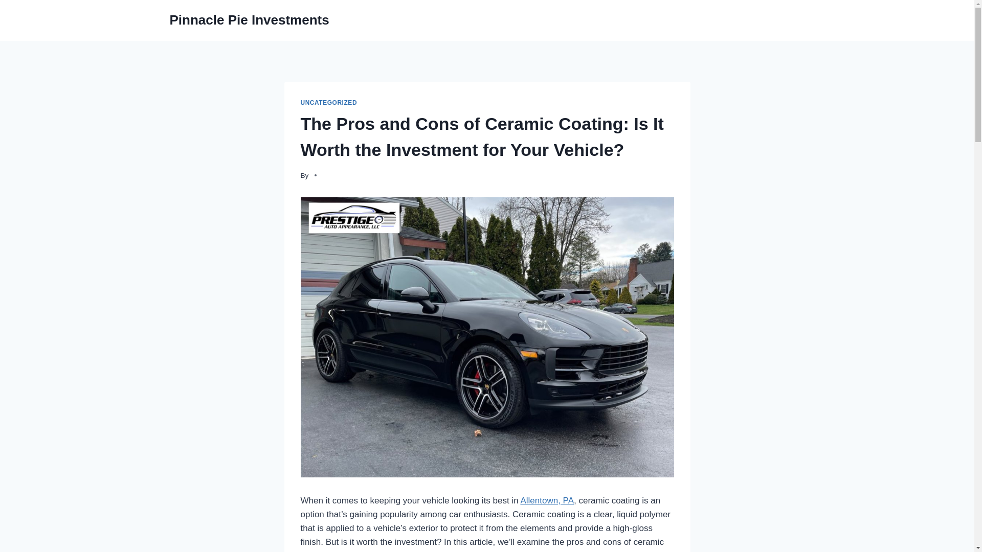 This screenshot has width=982, height=552. Describe the element at coordinates (328, 103) in the screenshot. I see `UNCATEGORIZED` at that location.